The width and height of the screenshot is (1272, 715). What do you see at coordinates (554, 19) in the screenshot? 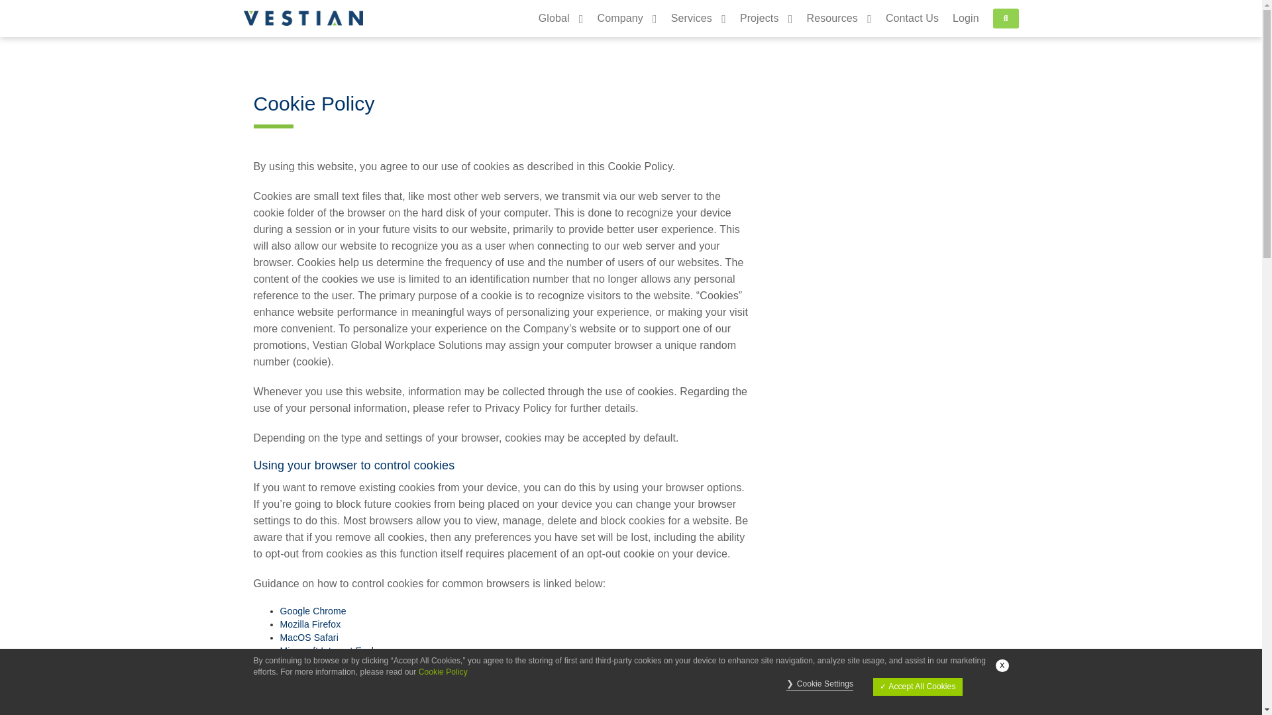
I see `Global` at bounding box center [554, 19].